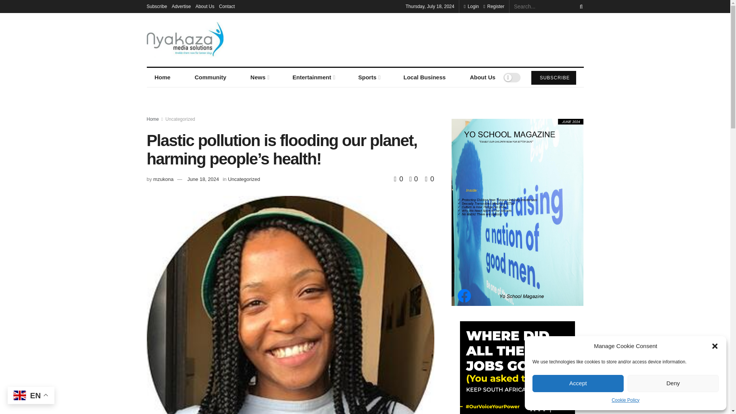  I want to click on Login, so click(471, 6).